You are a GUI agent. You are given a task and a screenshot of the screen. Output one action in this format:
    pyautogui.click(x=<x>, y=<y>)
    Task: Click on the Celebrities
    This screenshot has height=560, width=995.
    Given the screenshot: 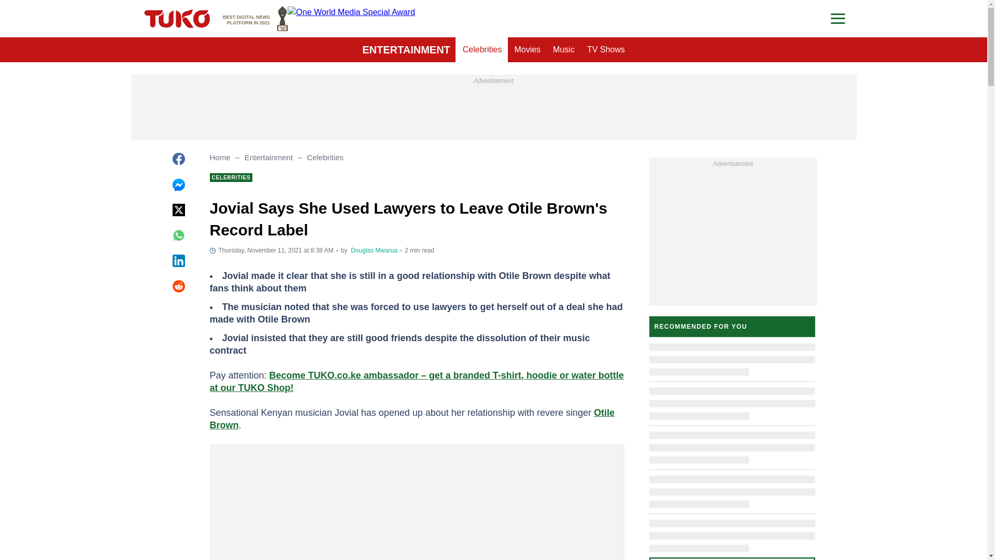 What is the action you would take?
    pyautogui.click(x=255, y=19)
    